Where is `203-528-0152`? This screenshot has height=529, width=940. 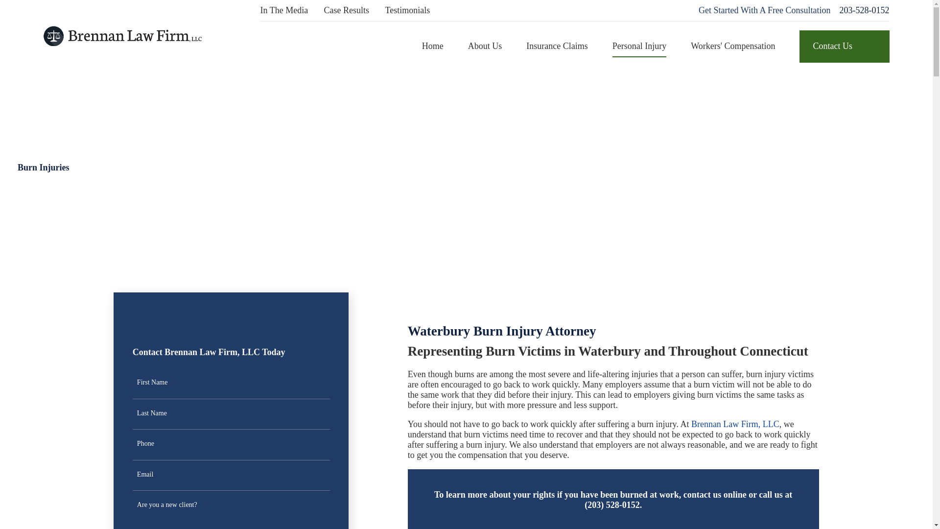
203-528-0152 is located at coordinates (864, 10).